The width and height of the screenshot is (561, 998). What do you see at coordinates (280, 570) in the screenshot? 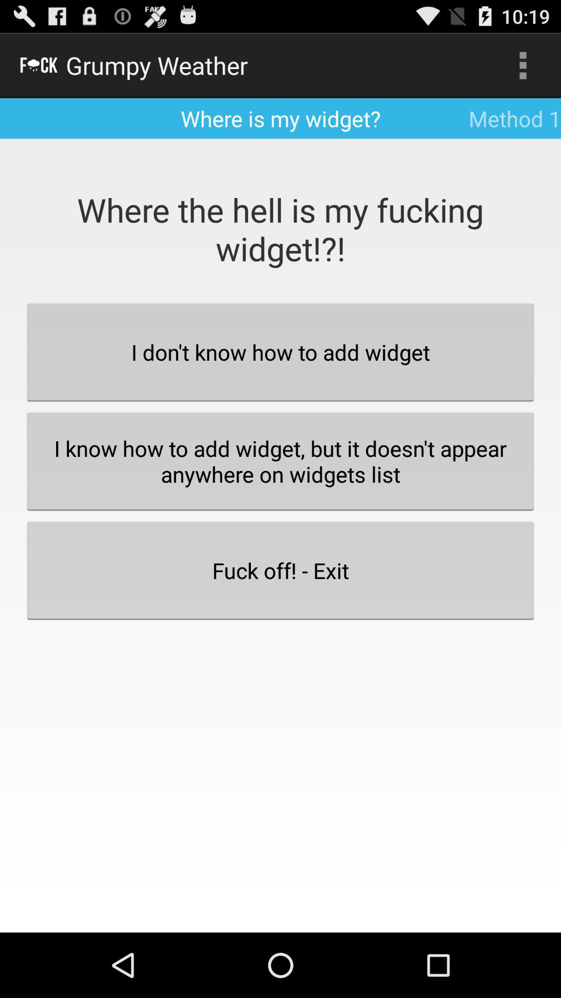
I see `tap the button below the i know how button` at bounding box center [280, 570].